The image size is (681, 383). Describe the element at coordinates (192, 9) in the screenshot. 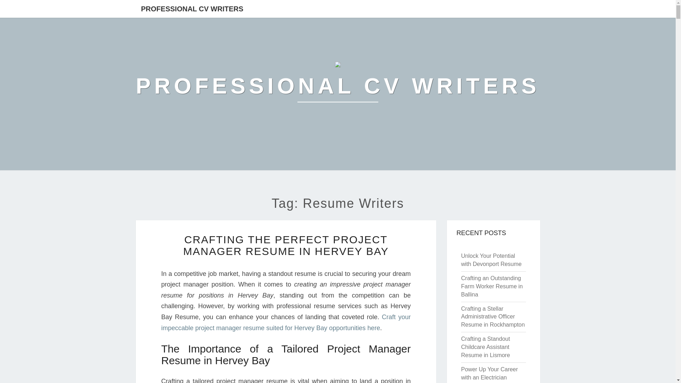

I see `PROFESSIONAL CV WRITERS` at that location.